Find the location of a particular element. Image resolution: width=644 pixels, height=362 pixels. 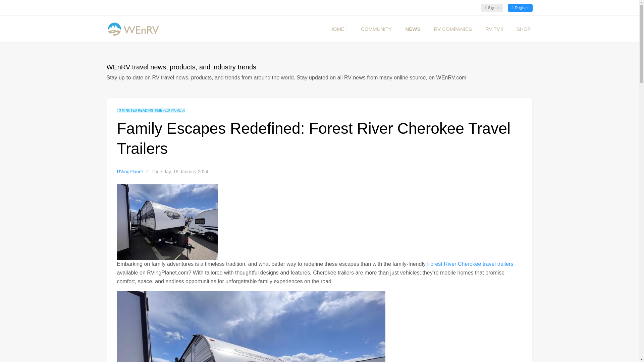

RVingPlanet is located at coordinates (129, 172).